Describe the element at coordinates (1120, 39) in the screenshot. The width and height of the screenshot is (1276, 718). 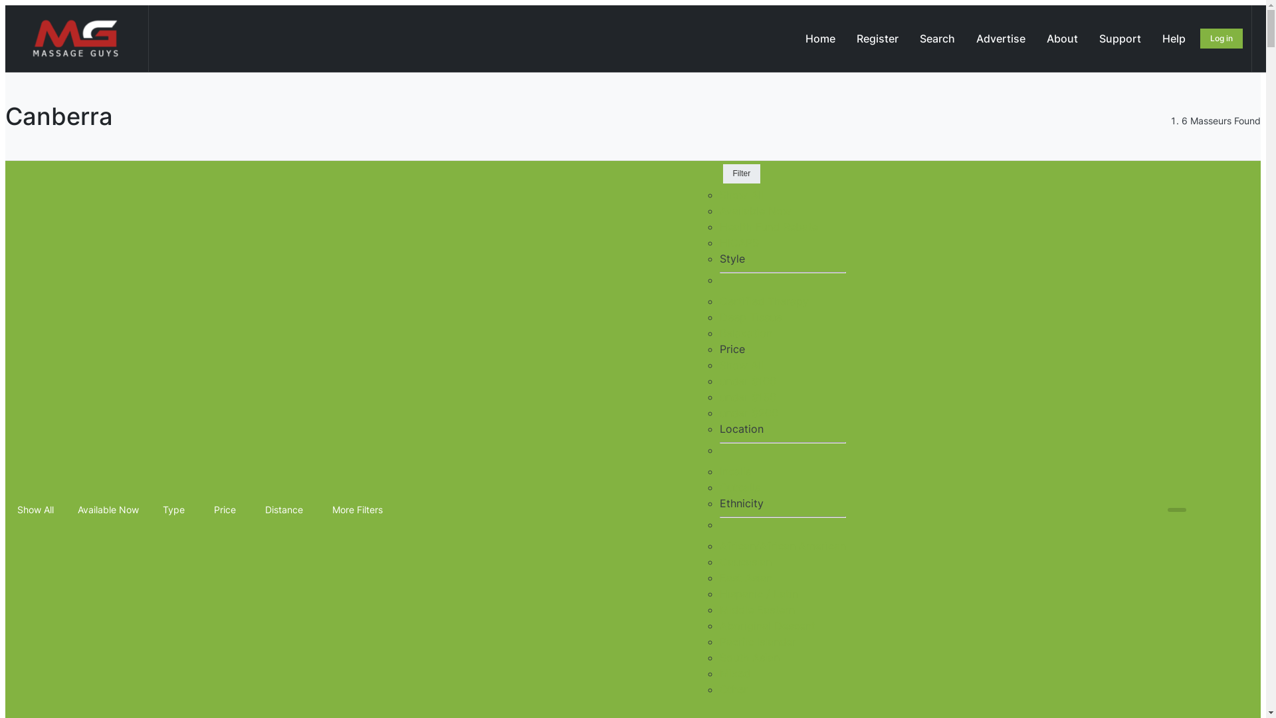
I see `Support` at that location.